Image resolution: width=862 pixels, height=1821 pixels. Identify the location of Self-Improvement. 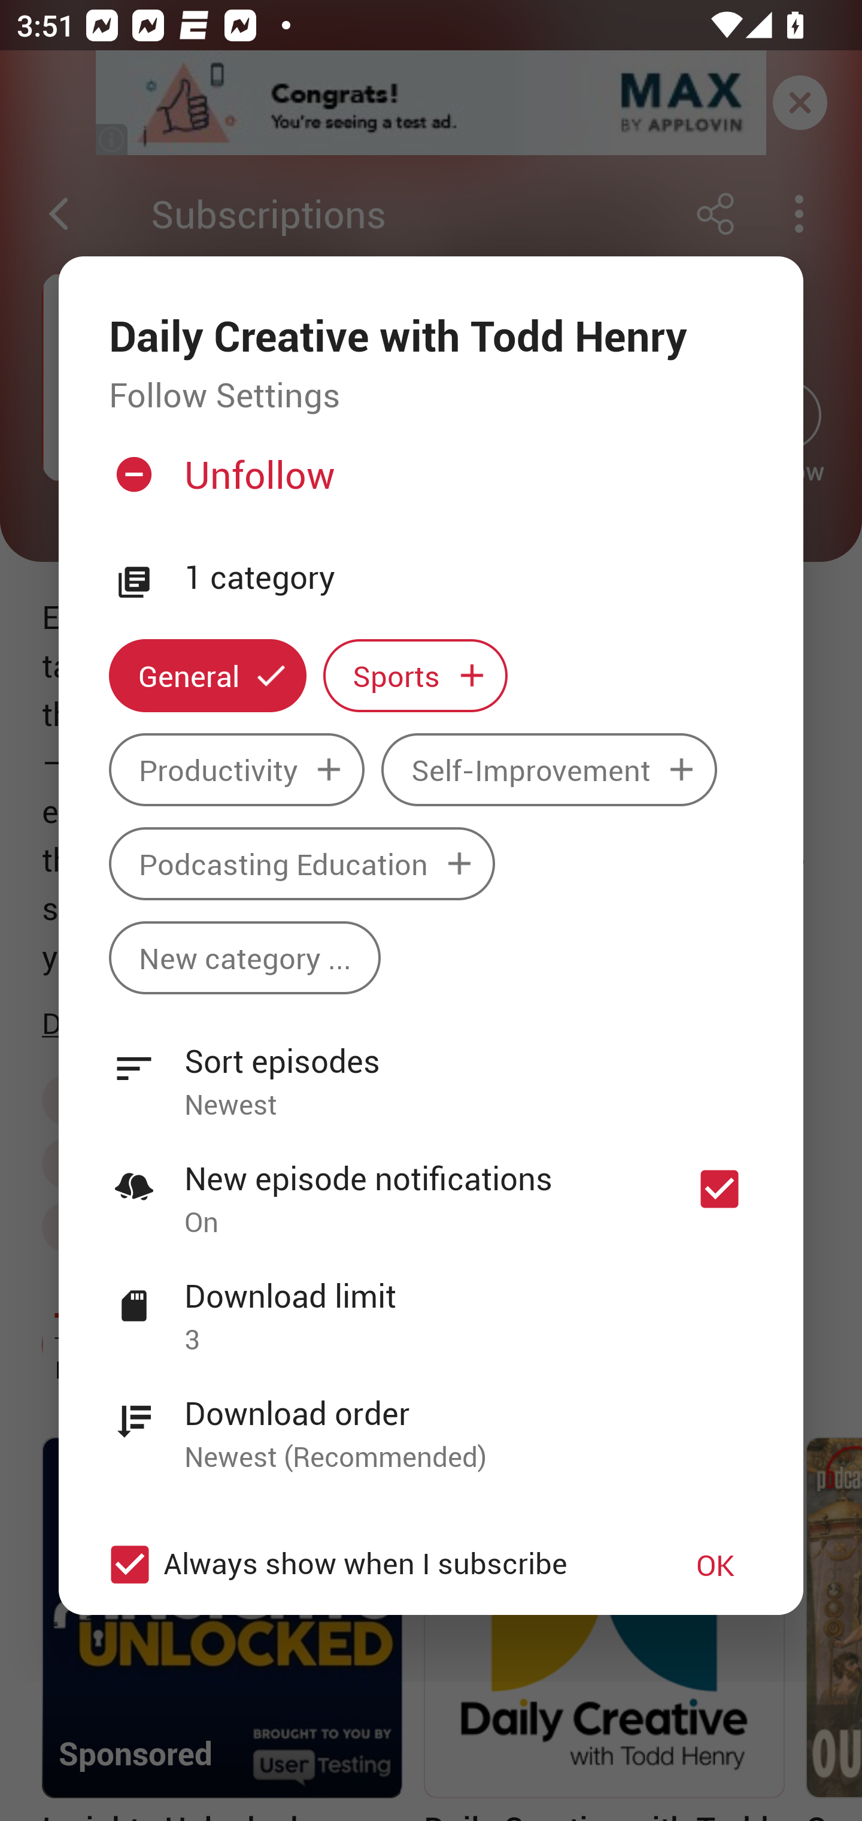
(549, 770).